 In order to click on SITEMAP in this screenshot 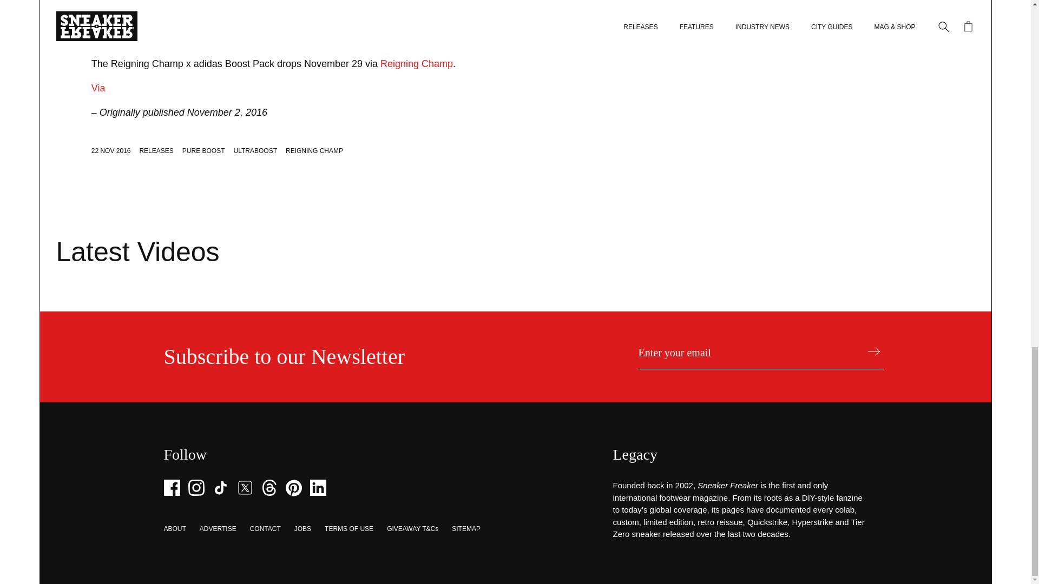, I will do `click(466, 528)`.